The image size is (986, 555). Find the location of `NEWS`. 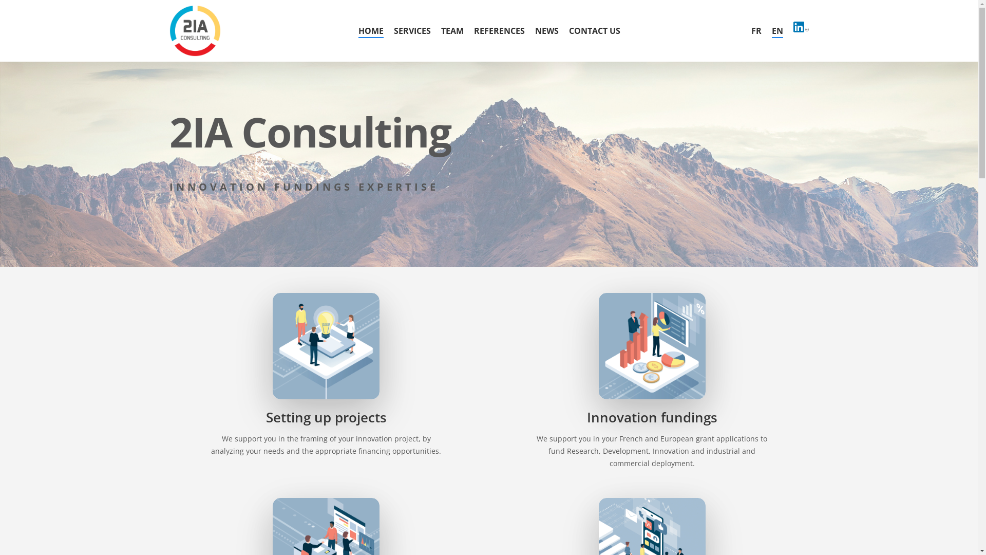

NEWS is located at coordinates (547, 31).